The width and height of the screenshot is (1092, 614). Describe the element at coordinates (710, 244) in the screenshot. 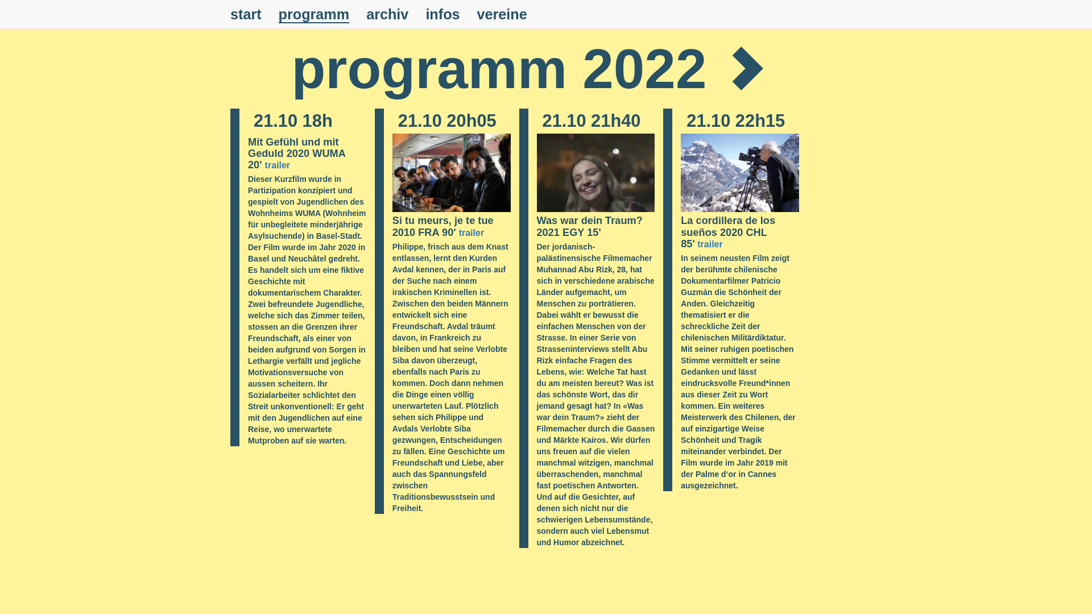

I see `trailer` at that location.